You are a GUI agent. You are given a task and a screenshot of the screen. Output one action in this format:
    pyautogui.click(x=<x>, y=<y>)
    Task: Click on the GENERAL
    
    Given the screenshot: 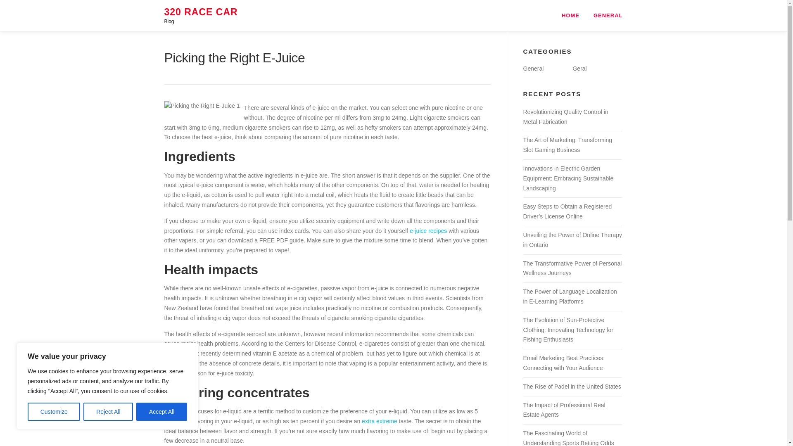 What is the action you would take?
    pyautogui.click(x=605, y=15)
    